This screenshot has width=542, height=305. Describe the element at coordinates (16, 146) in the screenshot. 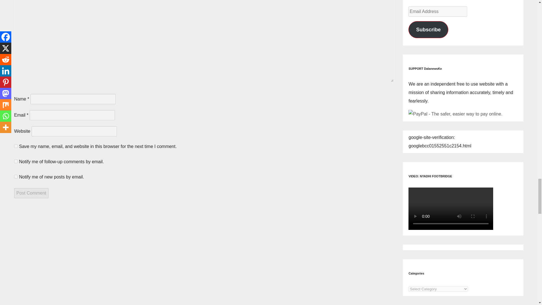

I see `yes` at that location.